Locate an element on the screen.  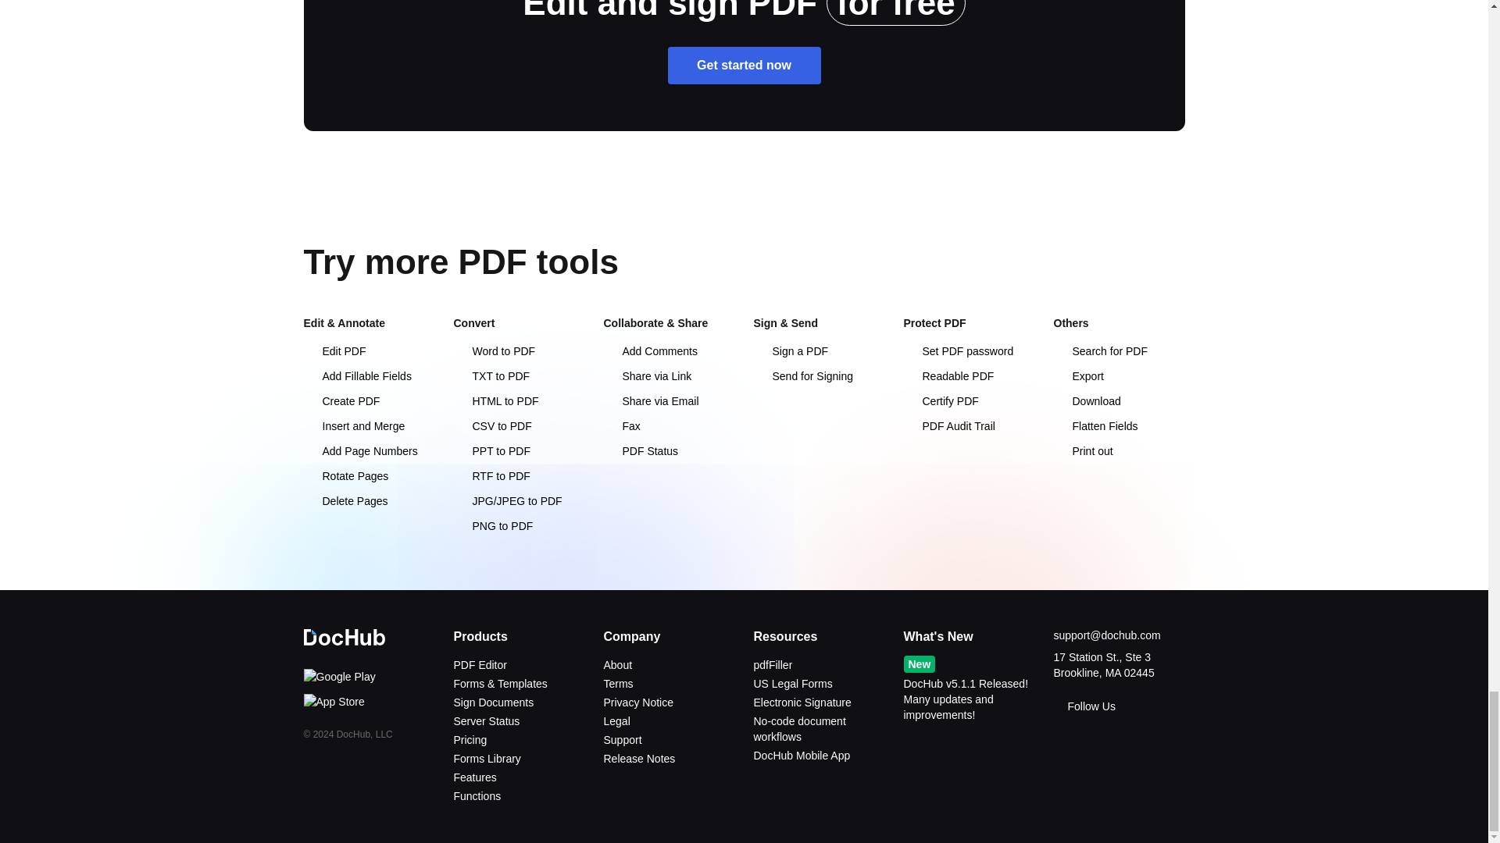
Create PDF is located at coordinates (341, 401).